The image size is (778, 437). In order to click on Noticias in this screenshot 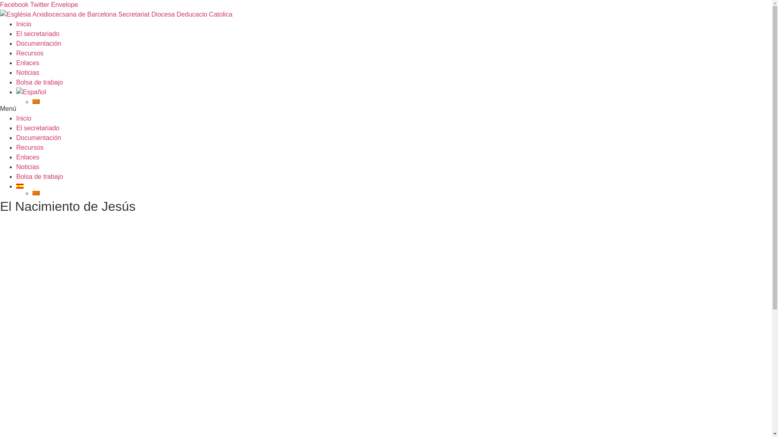, I will do `click(28, 167)`.